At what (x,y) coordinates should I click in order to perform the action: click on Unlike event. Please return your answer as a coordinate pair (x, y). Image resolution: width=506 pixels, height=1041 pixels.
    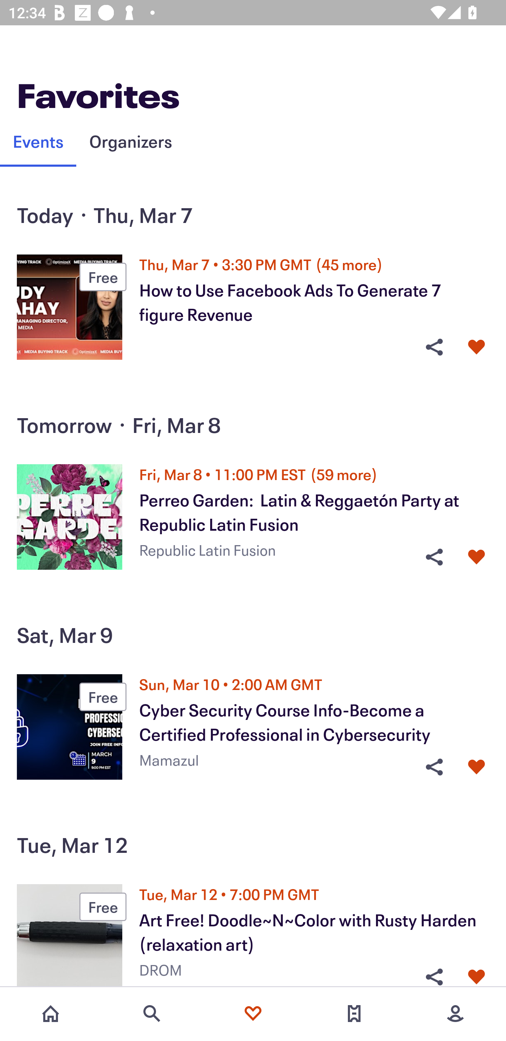
    Looking at the image, I should click on (476, 347).